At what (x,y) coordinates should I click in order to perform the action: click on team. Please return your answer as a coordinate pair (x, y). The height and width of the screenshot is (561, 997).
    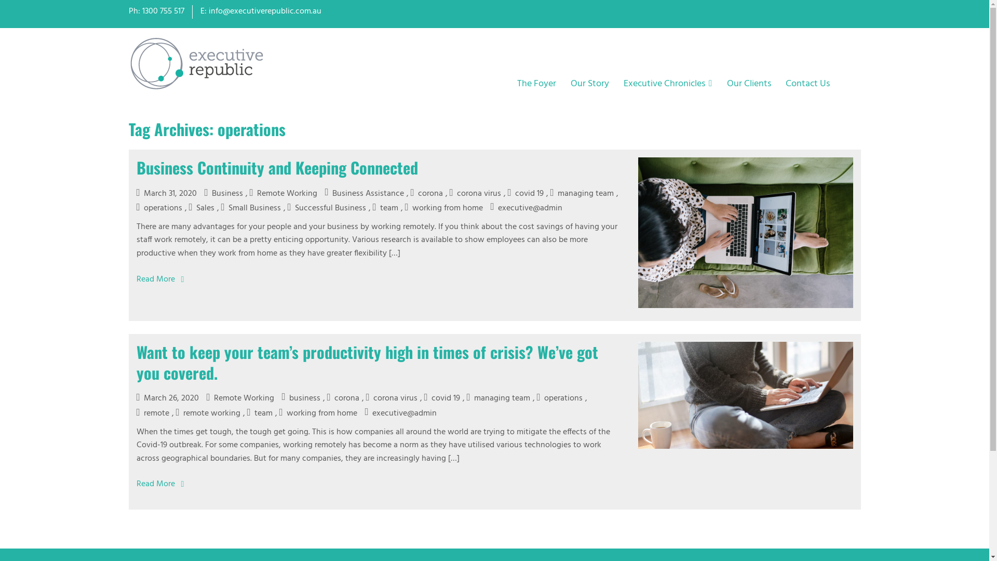
    Looking at the image, I should click on (385, 208).